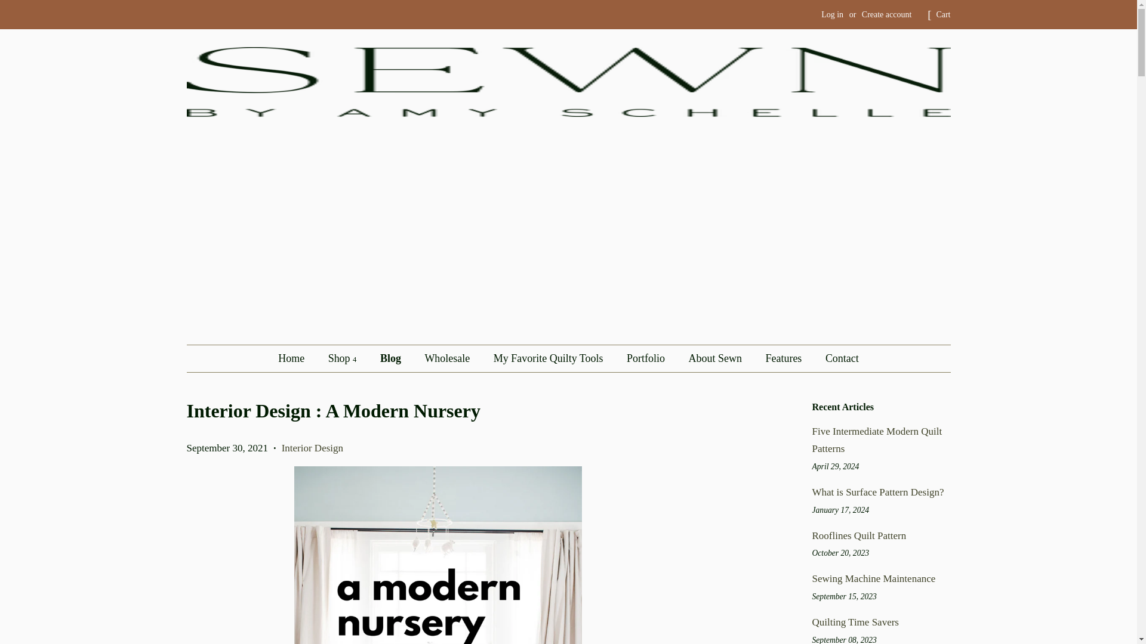 This screenshot has height=644, width=1146. I want to click on Wholesale, so click(448, 358).